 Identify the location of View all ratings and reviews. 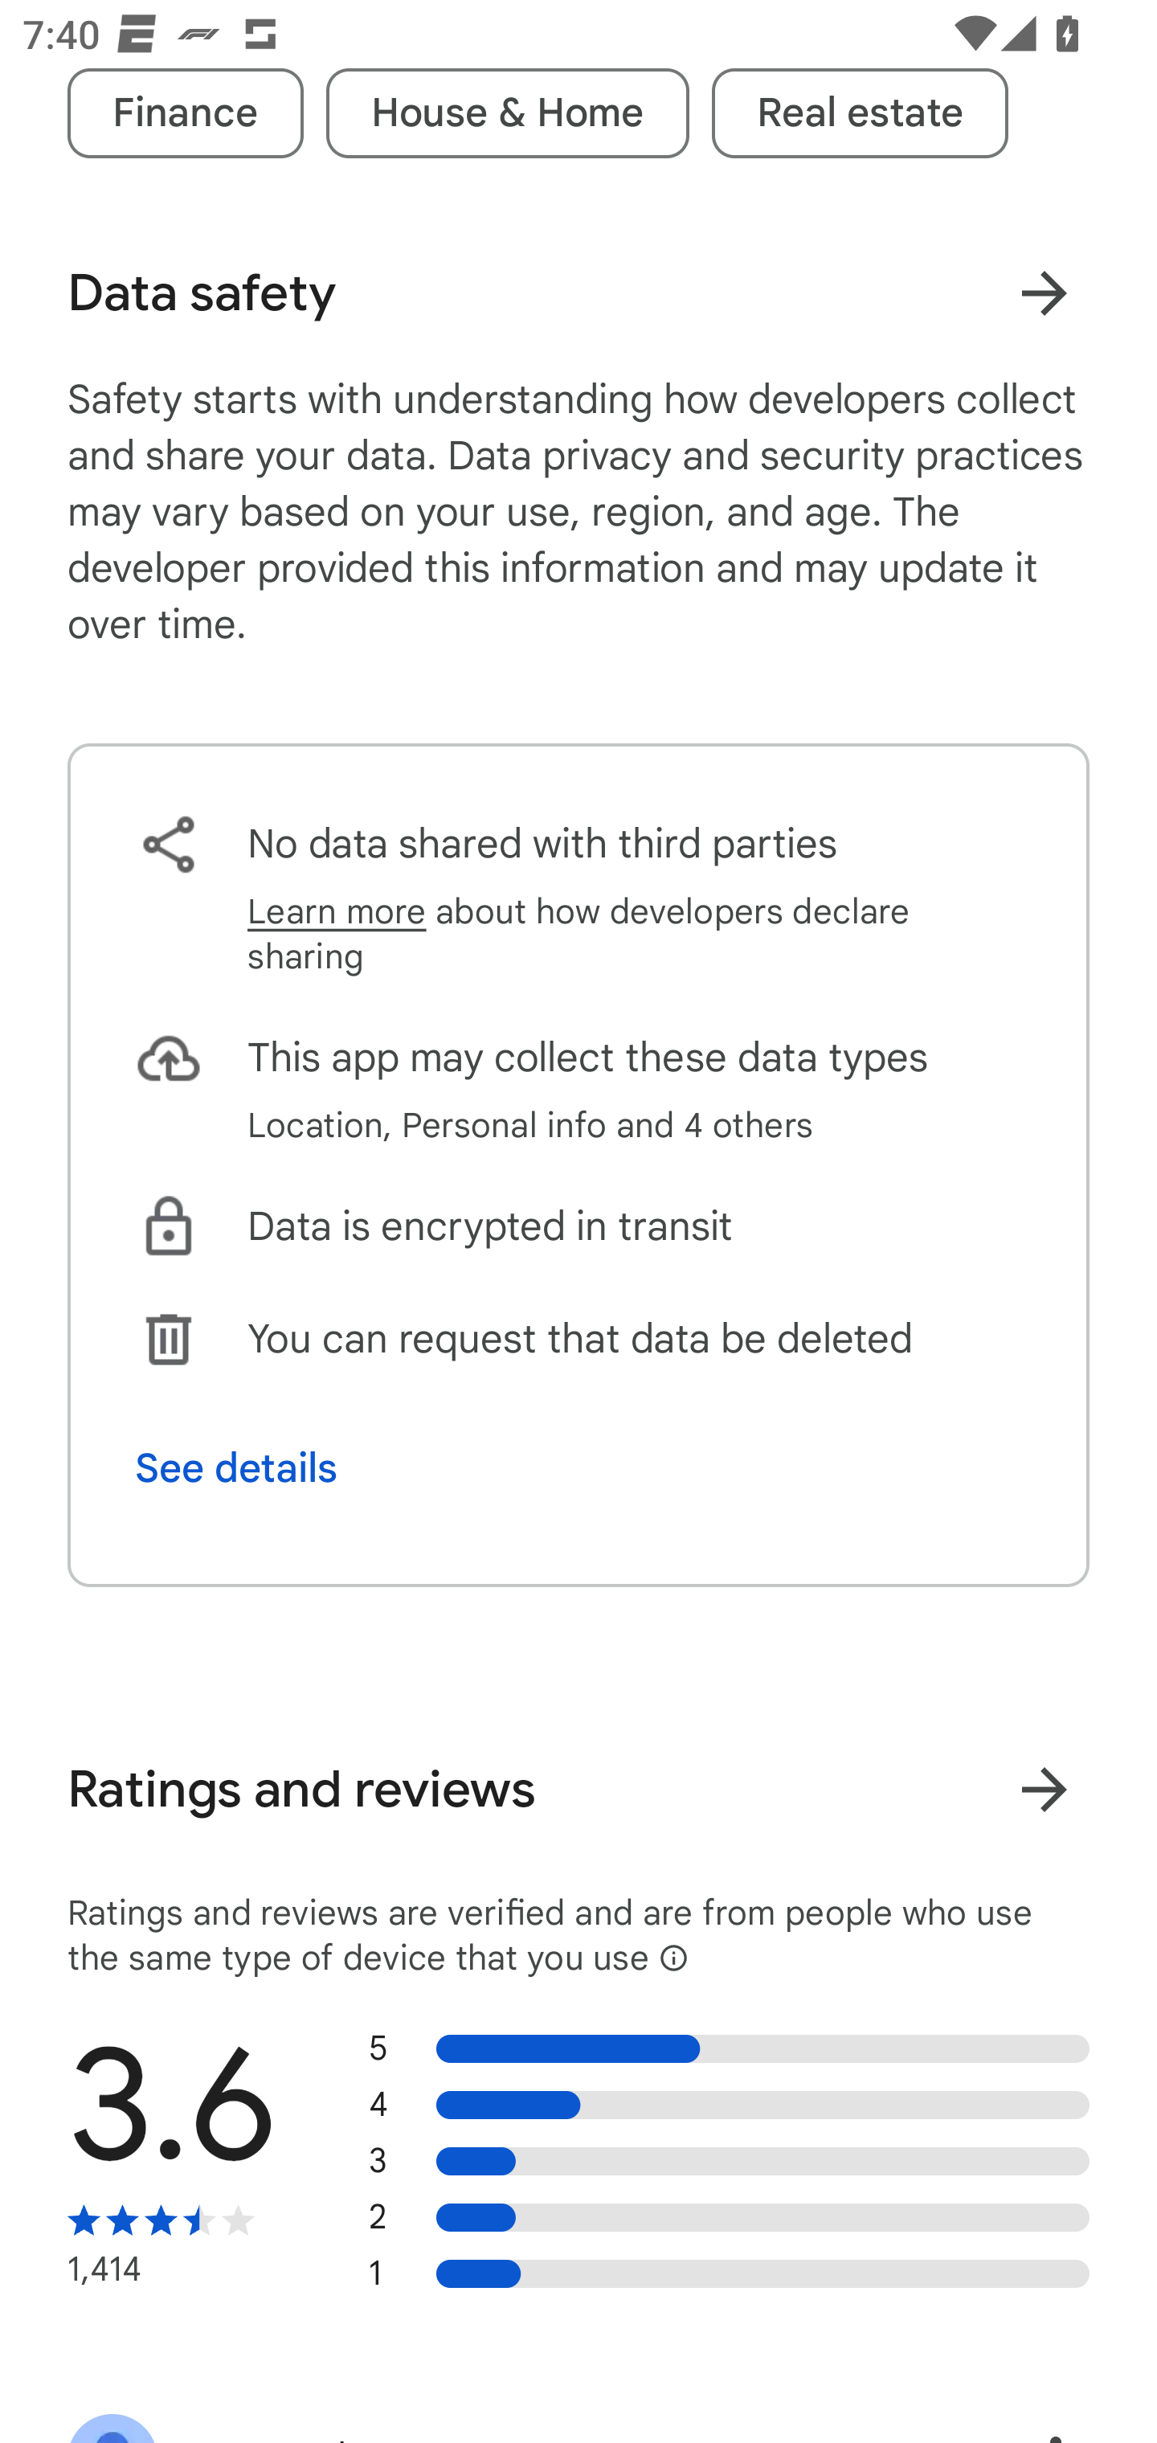
(1044, 1789).